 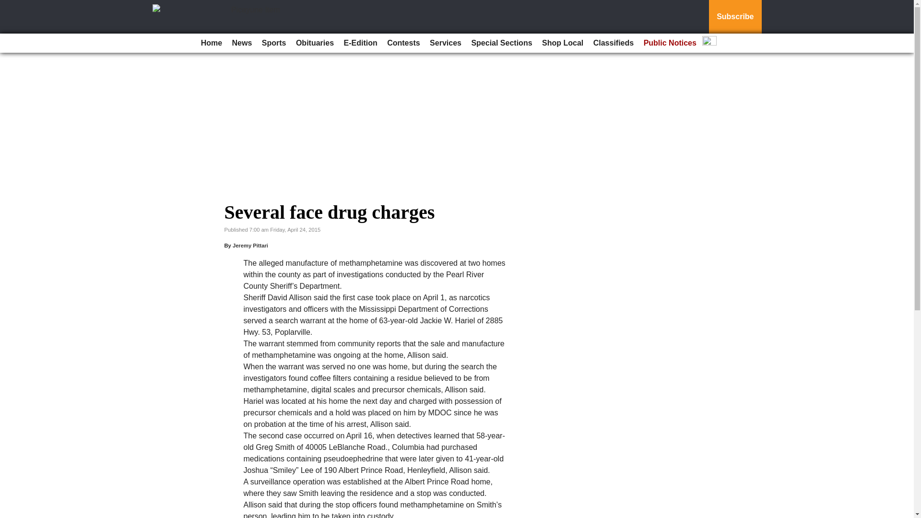 I want to click on Special Sections, so click(x=501, y=43).